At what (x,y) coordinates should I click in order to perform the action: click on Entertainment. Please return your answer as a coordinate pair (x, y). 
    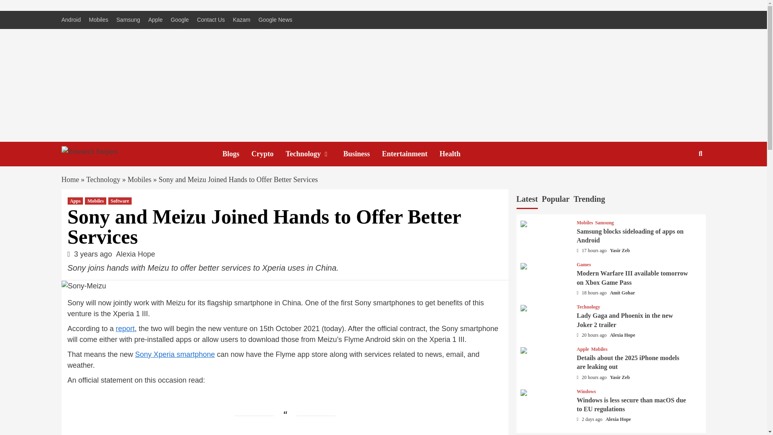
    Looking at the image, I should click on (411, 154).